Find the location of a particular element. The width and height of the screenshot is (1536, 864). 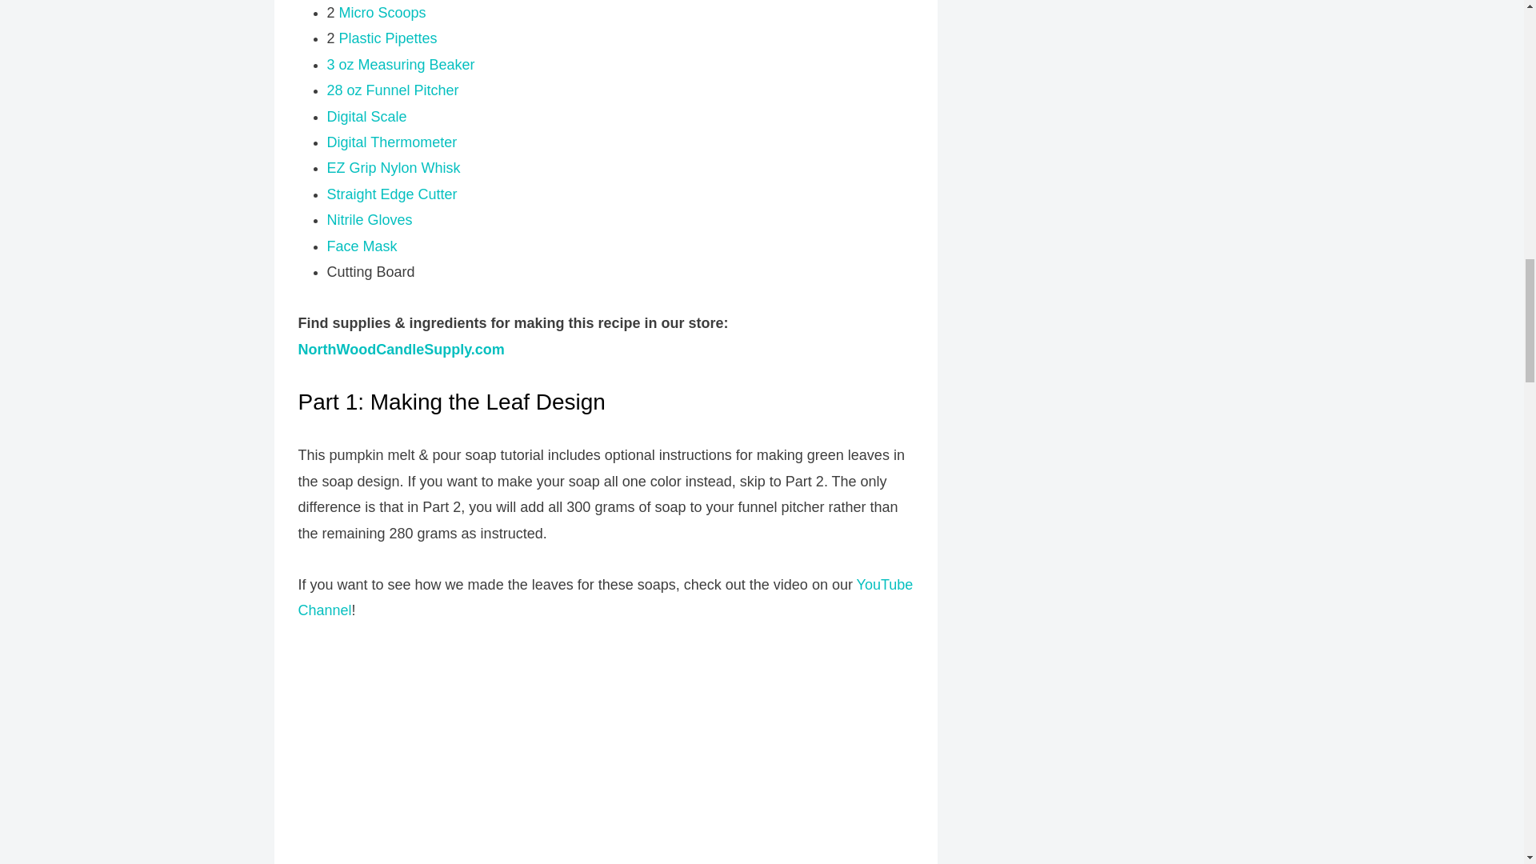

Face Mask is located at coordinates (361, 246).